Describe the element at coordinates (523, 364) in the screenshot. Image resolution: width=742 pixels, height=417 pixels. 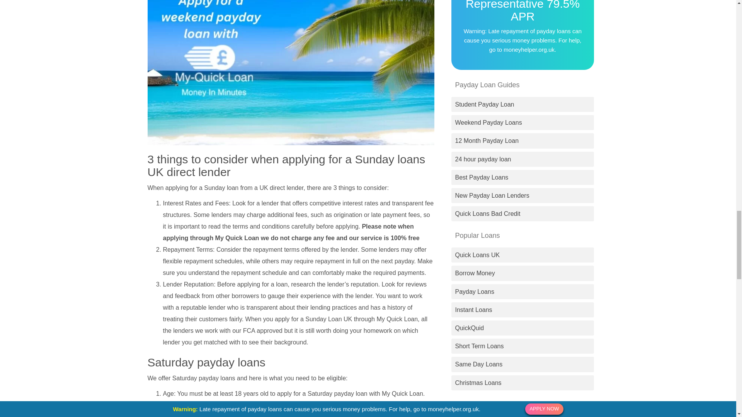
I see `Same Day Loans` at that location.